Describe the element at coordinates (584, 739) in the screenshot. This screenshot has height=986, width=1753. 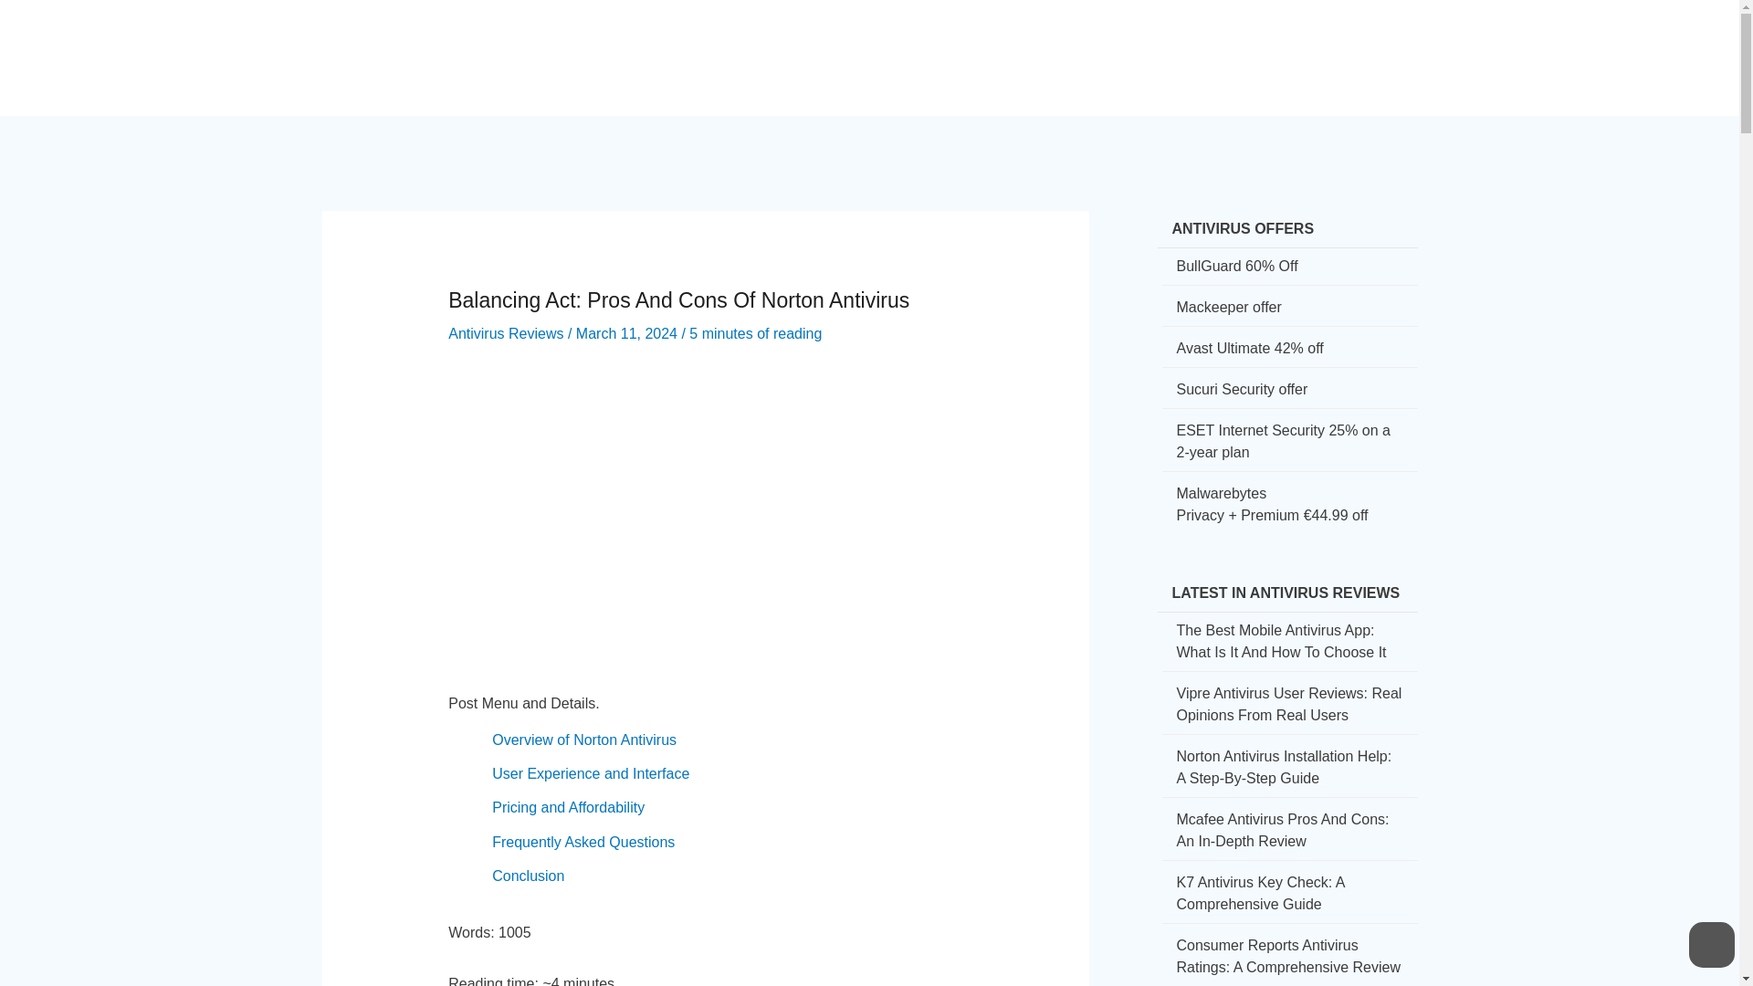
I see `Overview of Norton Antivirus` at that location.